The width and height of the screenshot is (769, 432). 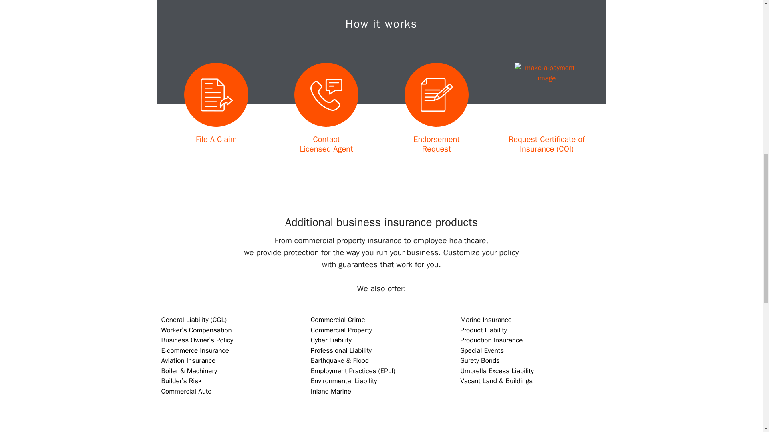 I want to click on E-commerce Insurance, so click(x=195, y=350).